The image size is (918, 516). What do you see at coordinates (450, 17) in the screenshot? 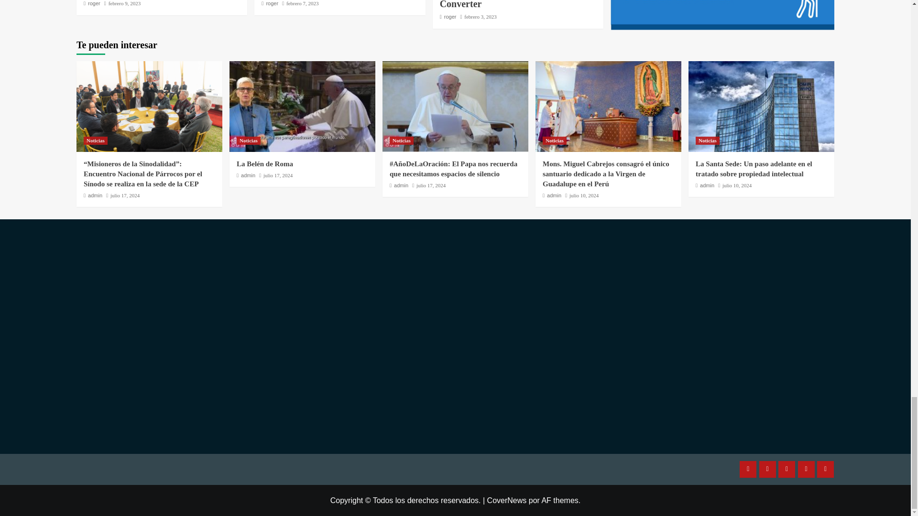
I see `roger` at bounding box center [450, 17].